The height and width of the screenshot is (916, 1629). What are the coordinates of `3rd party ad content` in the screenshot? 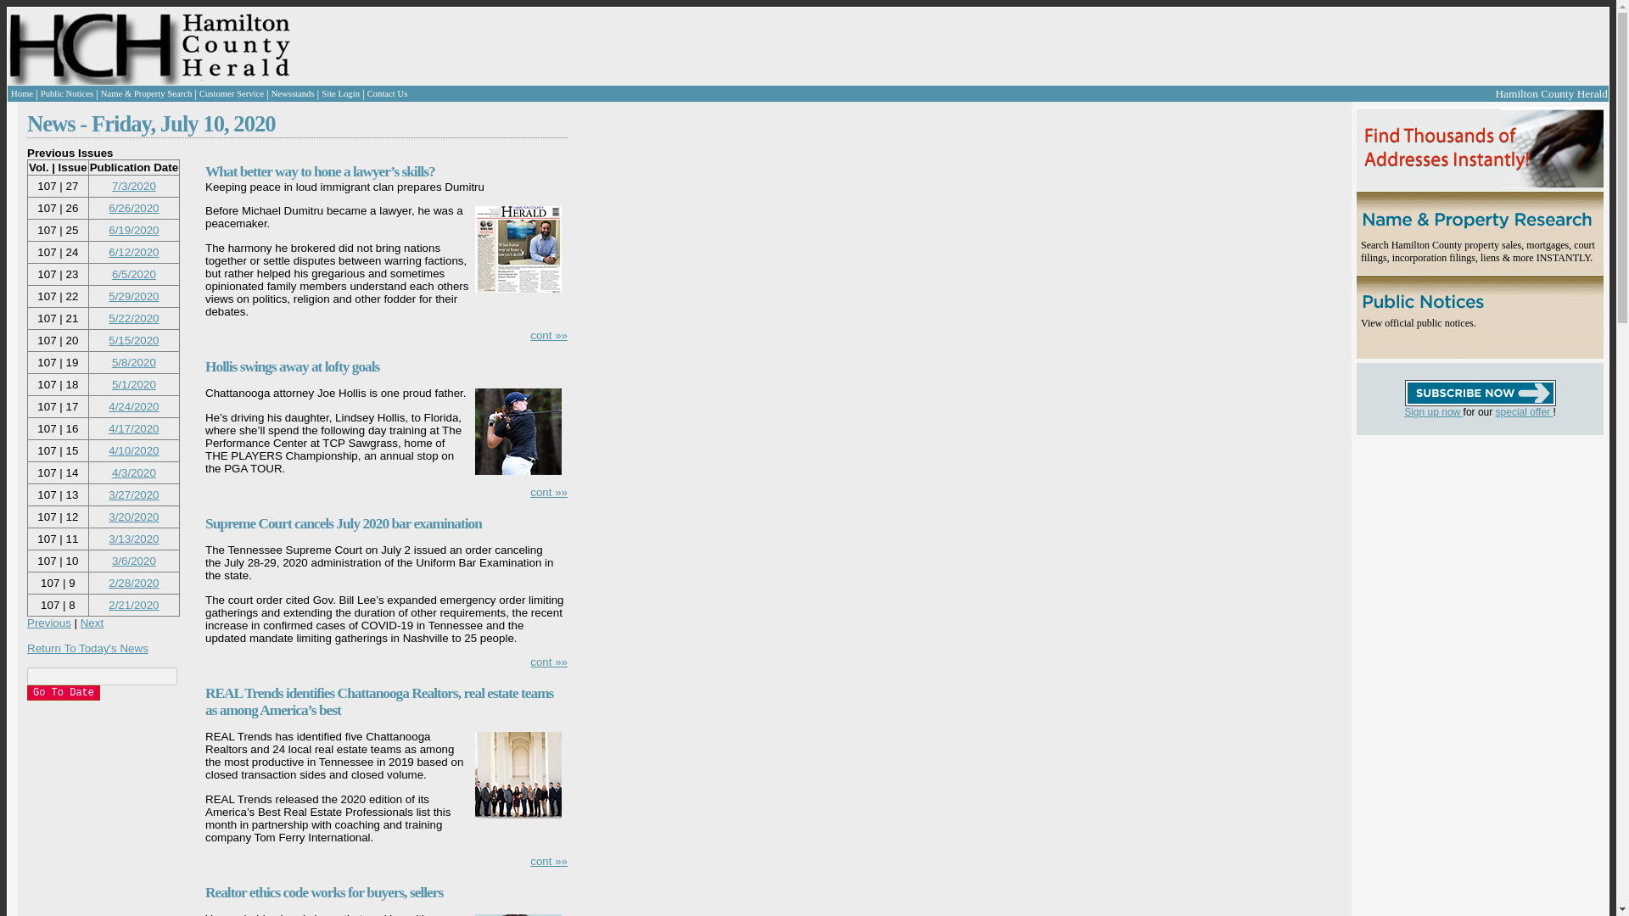 It's located at (648, 46).